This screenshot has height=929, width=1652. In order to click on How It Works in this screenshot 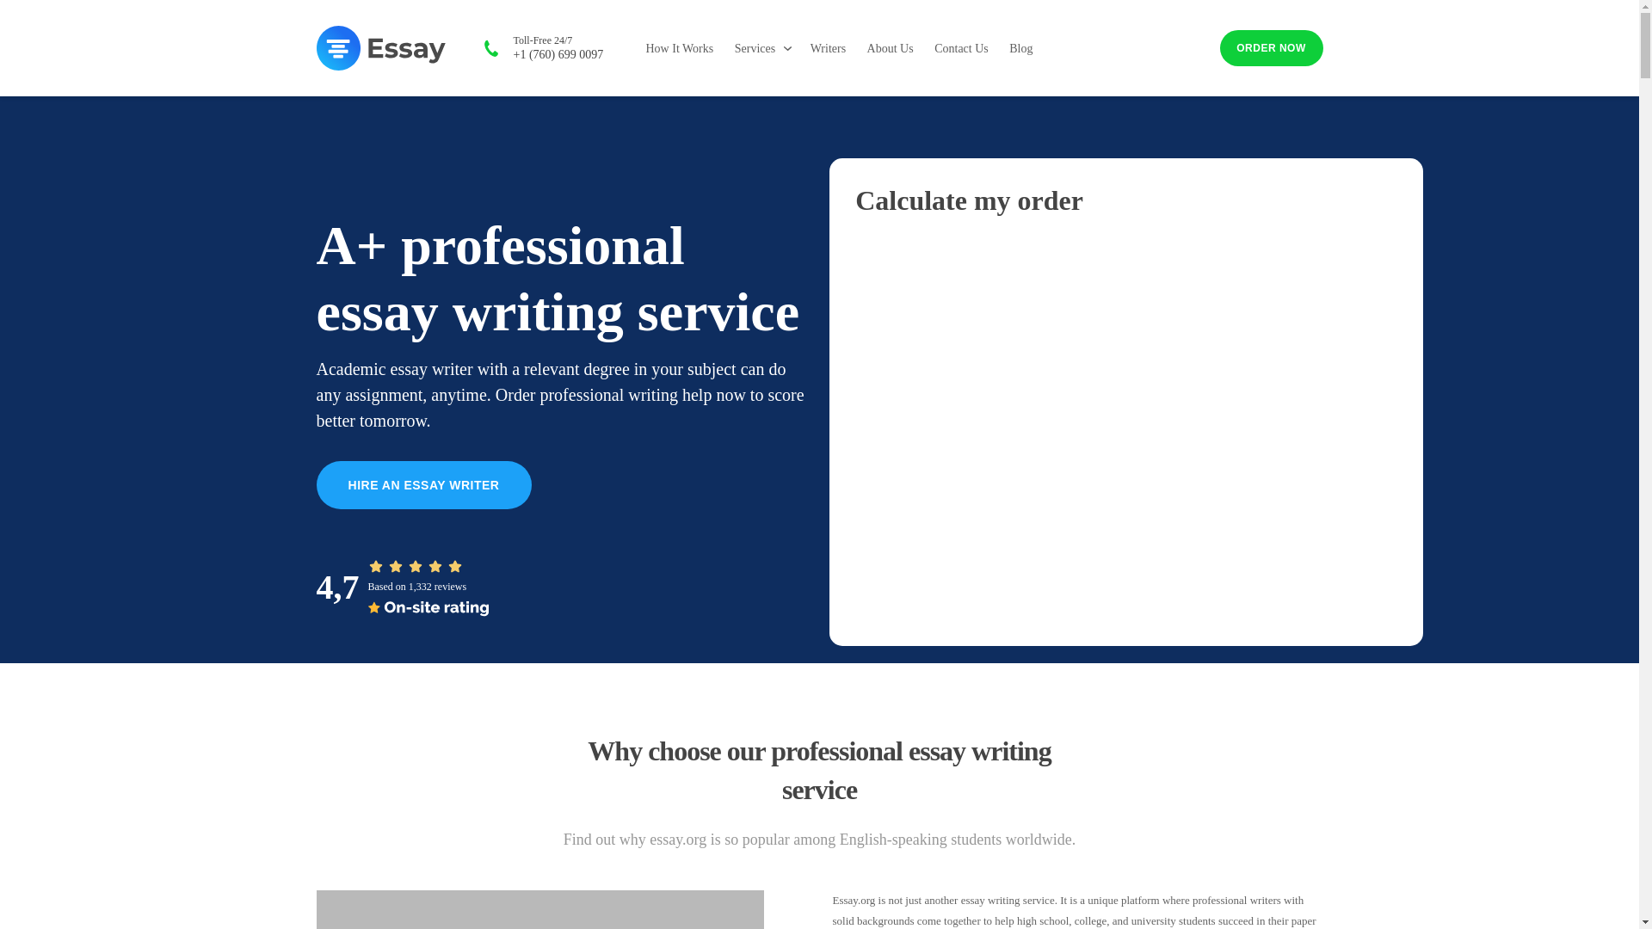, I will do `click(680, 48)`.